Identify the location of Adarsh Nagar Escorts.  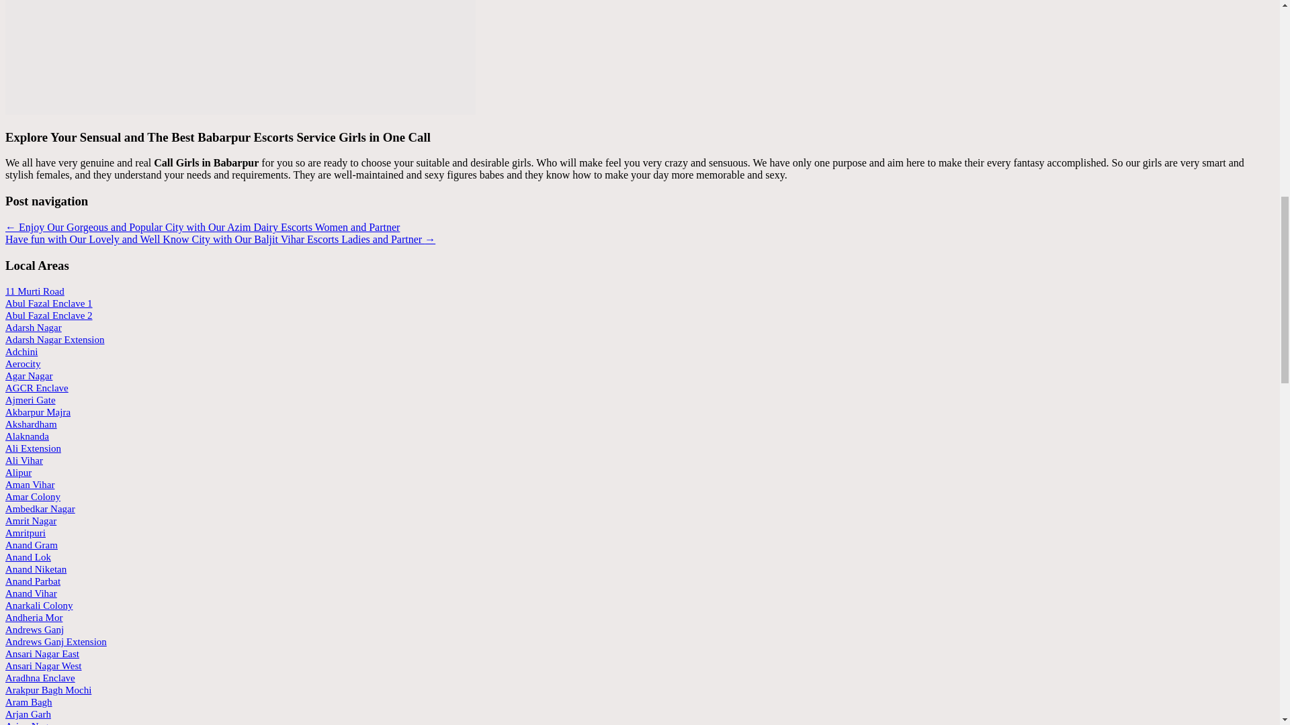
(34, 327).